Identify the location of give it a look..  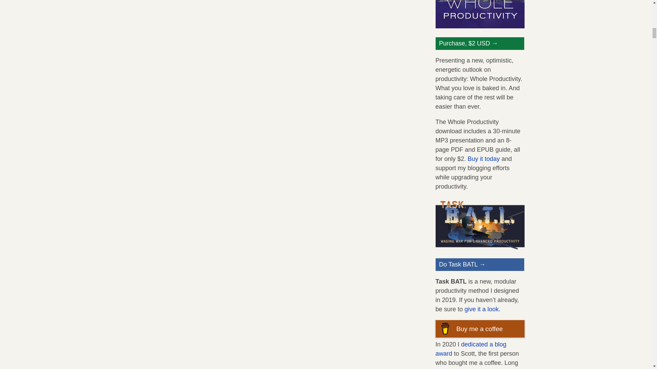
(482, 309).